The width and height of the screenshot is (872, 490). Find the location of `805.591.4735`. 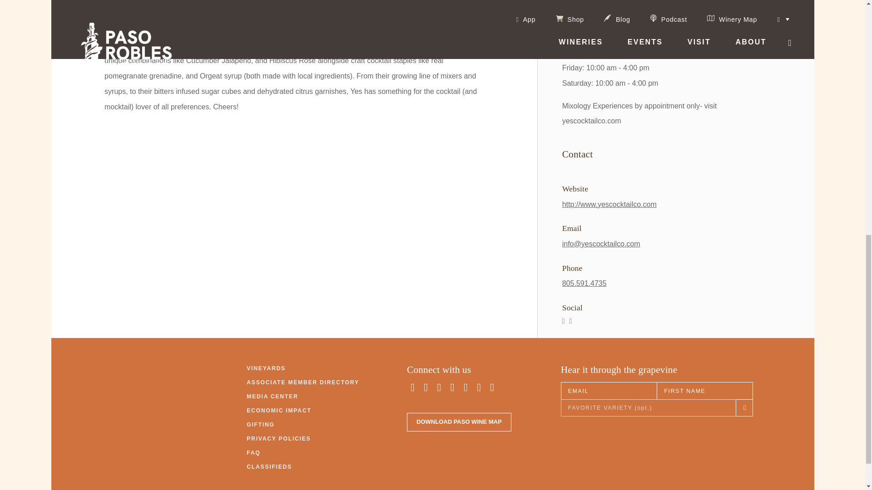

805.591.4735 is located at coordinates (585, 283).